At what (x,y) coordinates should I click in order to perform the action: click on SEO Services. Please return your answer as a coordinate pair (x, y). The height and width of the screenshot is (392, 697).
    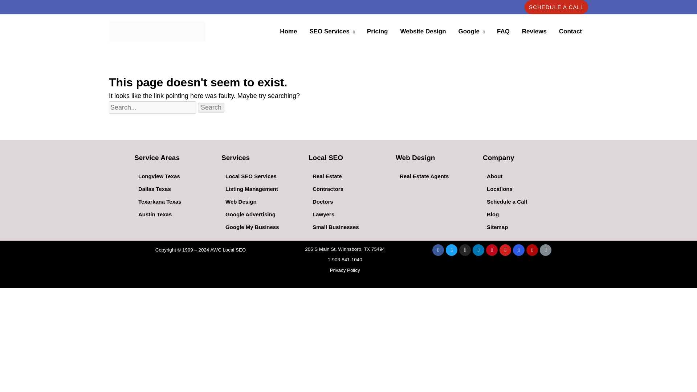
    Looking at the image, I should click on (332, 31).